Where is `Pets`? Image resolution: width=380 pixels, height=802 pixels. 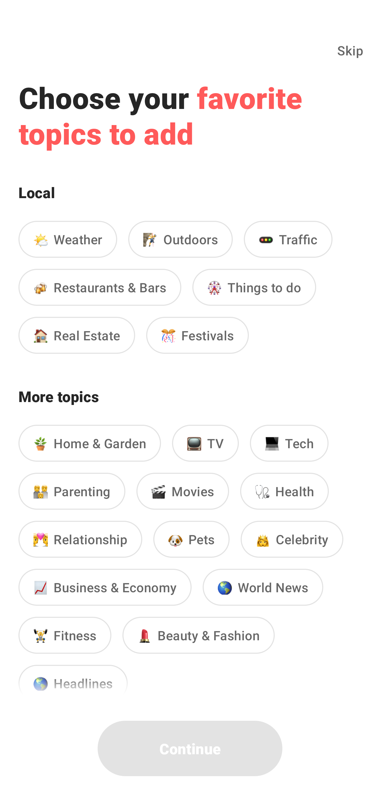 Pets is located at coordinates (191, 539).